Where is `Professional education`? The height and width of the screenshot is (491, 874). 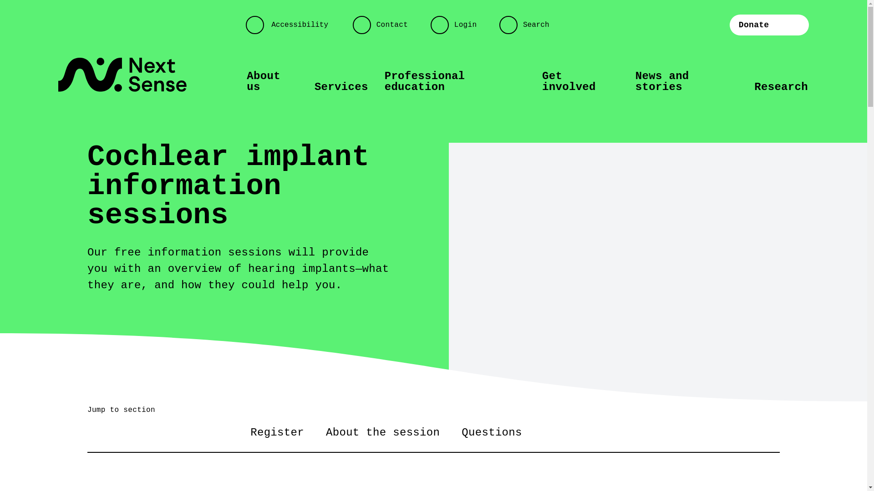
Professional education is located at coordinates (455, 82).